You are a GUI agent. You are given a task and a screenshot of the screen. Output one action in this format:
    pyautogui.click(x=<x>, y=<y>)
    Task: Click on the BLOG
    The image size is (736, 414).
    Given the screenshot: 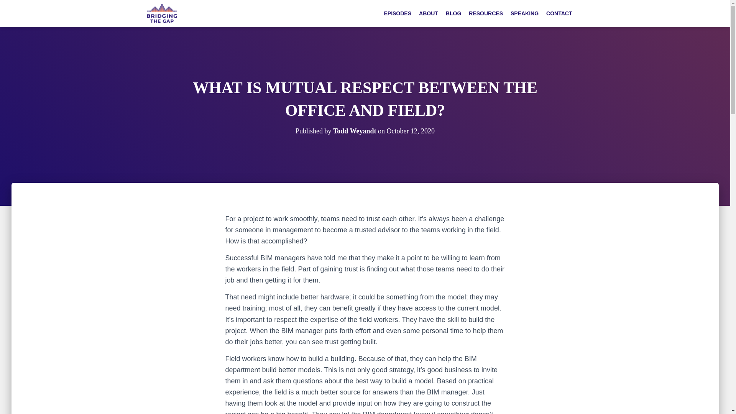 What is the action you would take?
    pyautogui.click(x=453, y=13)
    